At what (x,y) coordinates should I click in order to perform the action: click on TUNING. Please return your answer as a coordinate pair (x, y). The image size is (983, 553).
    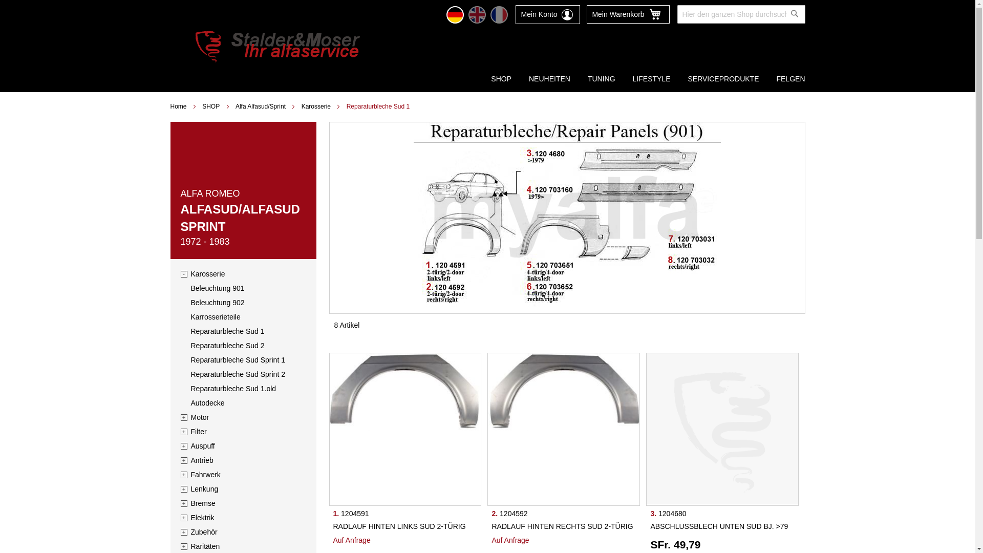
    Looking at the image, I should click on (602, 79).